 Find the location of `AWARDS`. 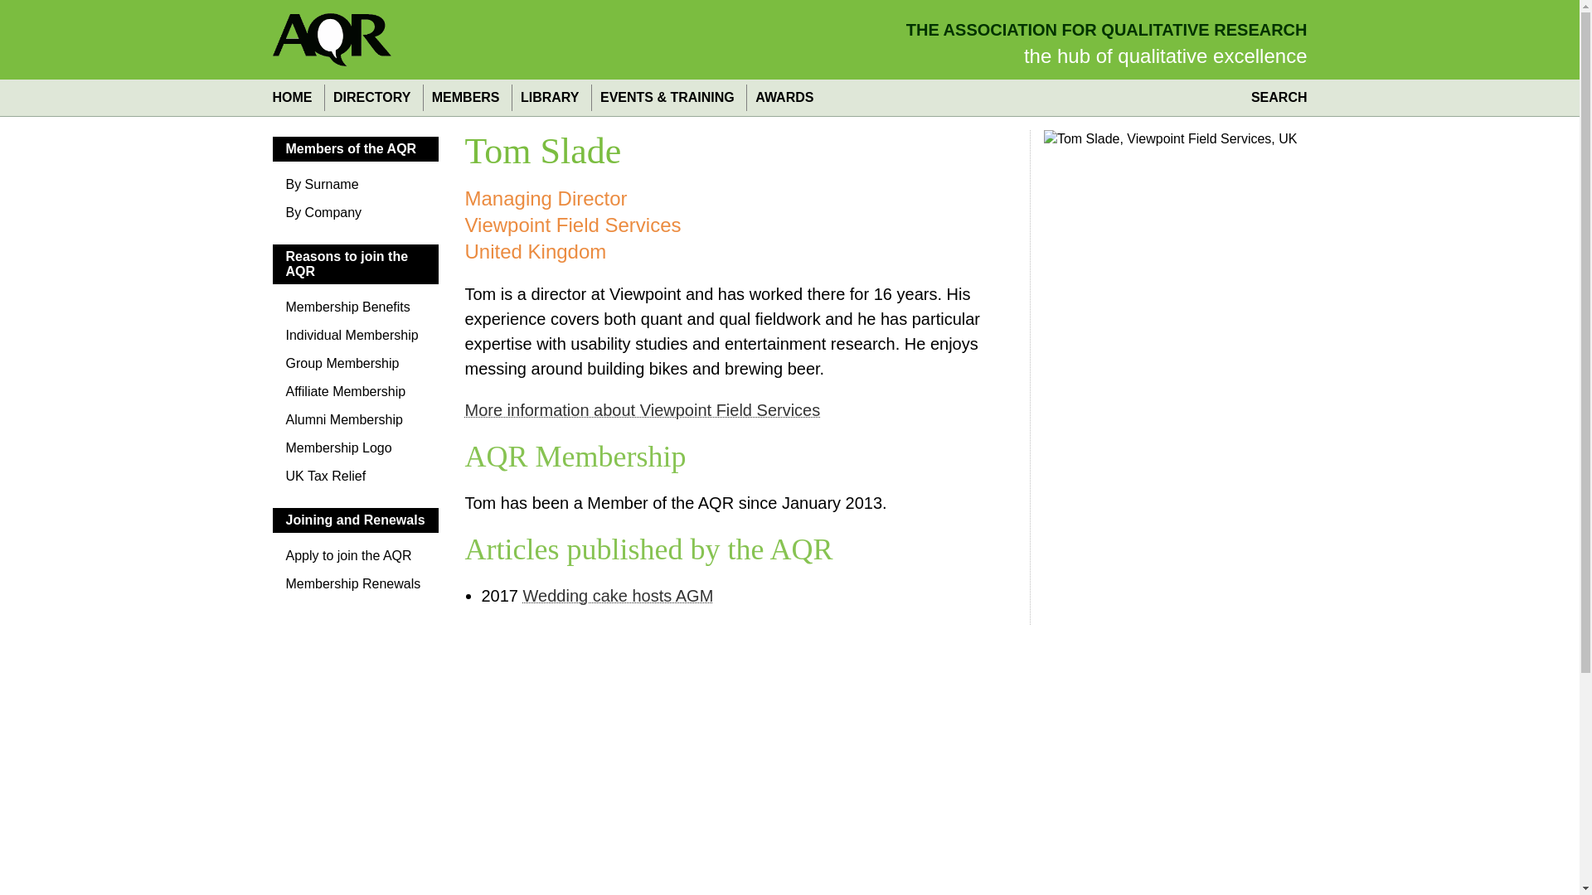

AWARDS is located at coordinates (784, 97).